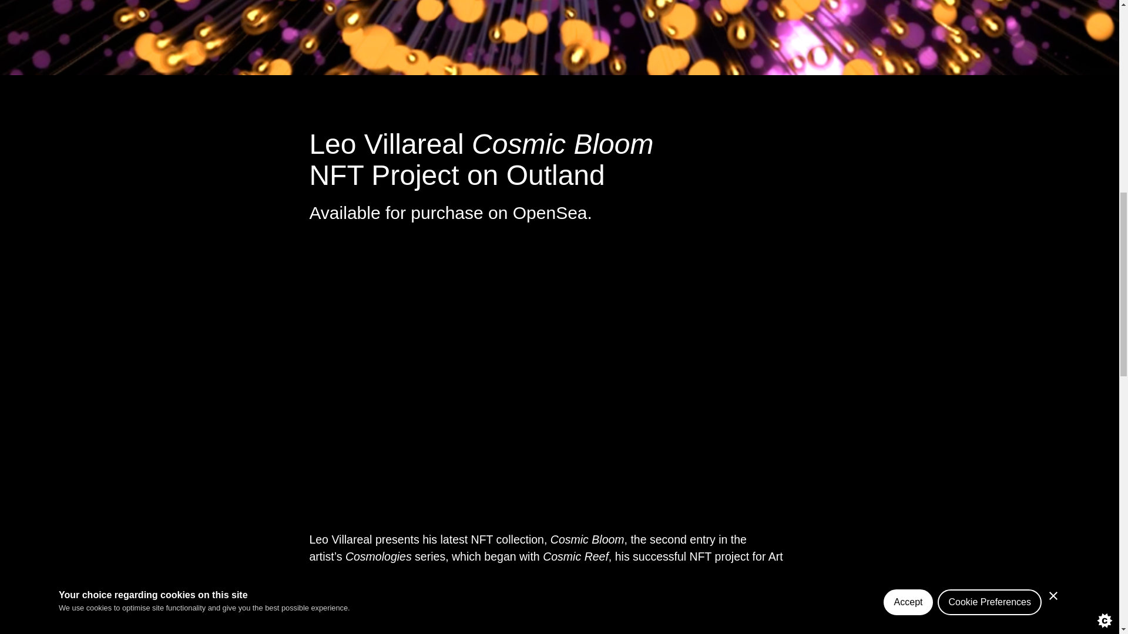 The width and height of the screenshot is (1128, 634). What do you see at coordinates (450, 213) in the screenshot?
I see `Available for purchase on OpenSea.` at bounding box center [450, 213].